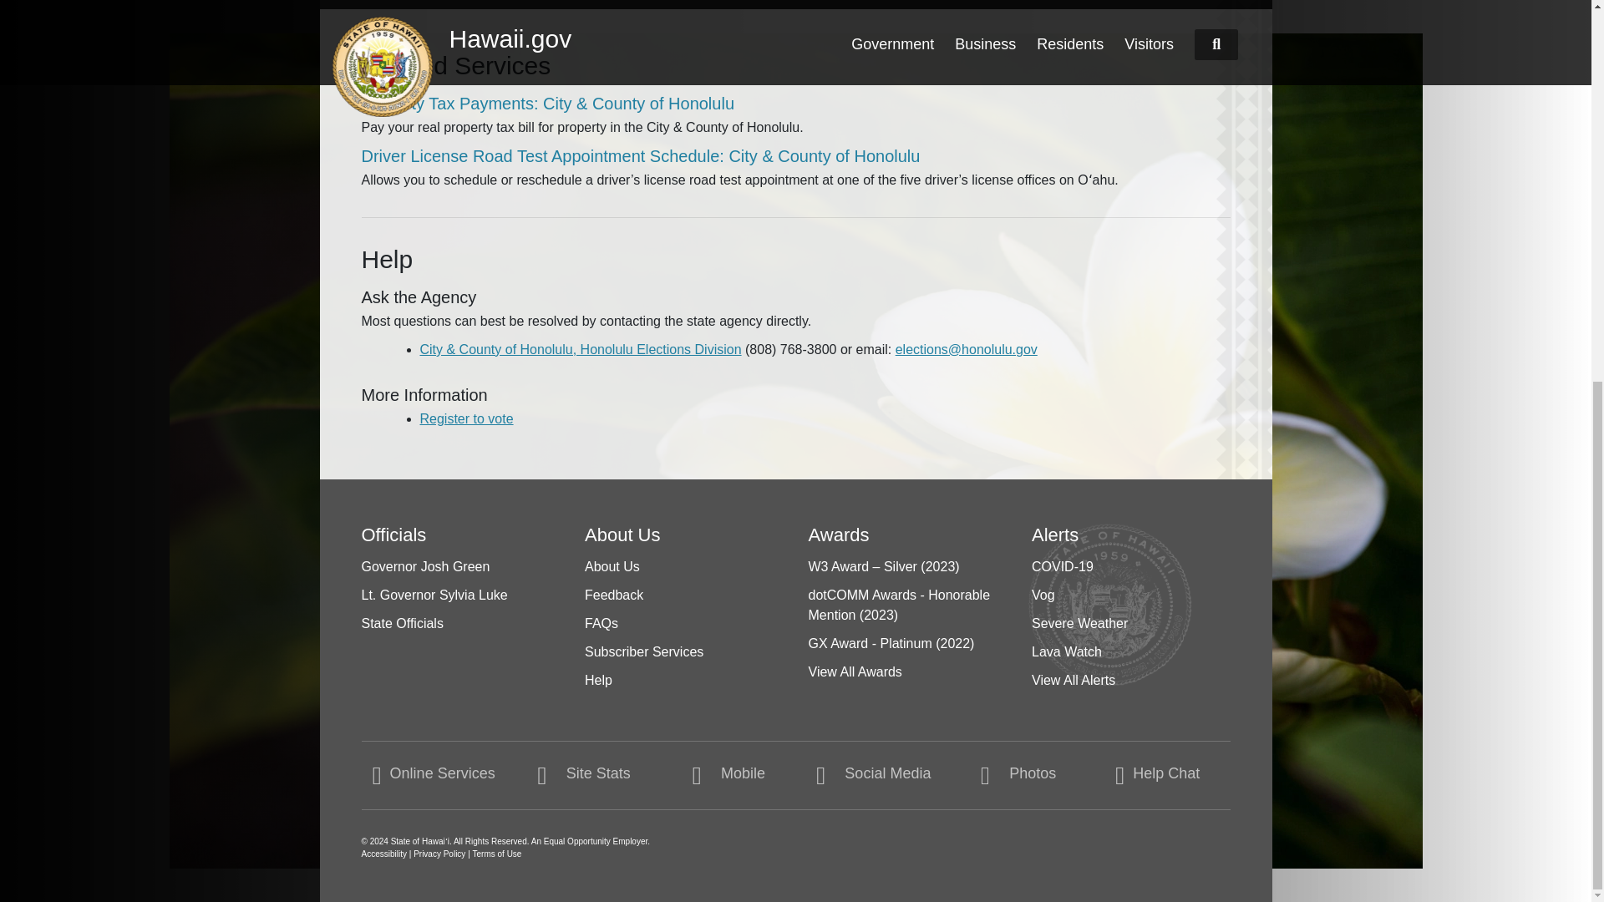 The width and height of the screenshot is (1604, 902). Describe the element at coordinates (1066, 651) in the screenshot. I see `Lava Watch` at that location.